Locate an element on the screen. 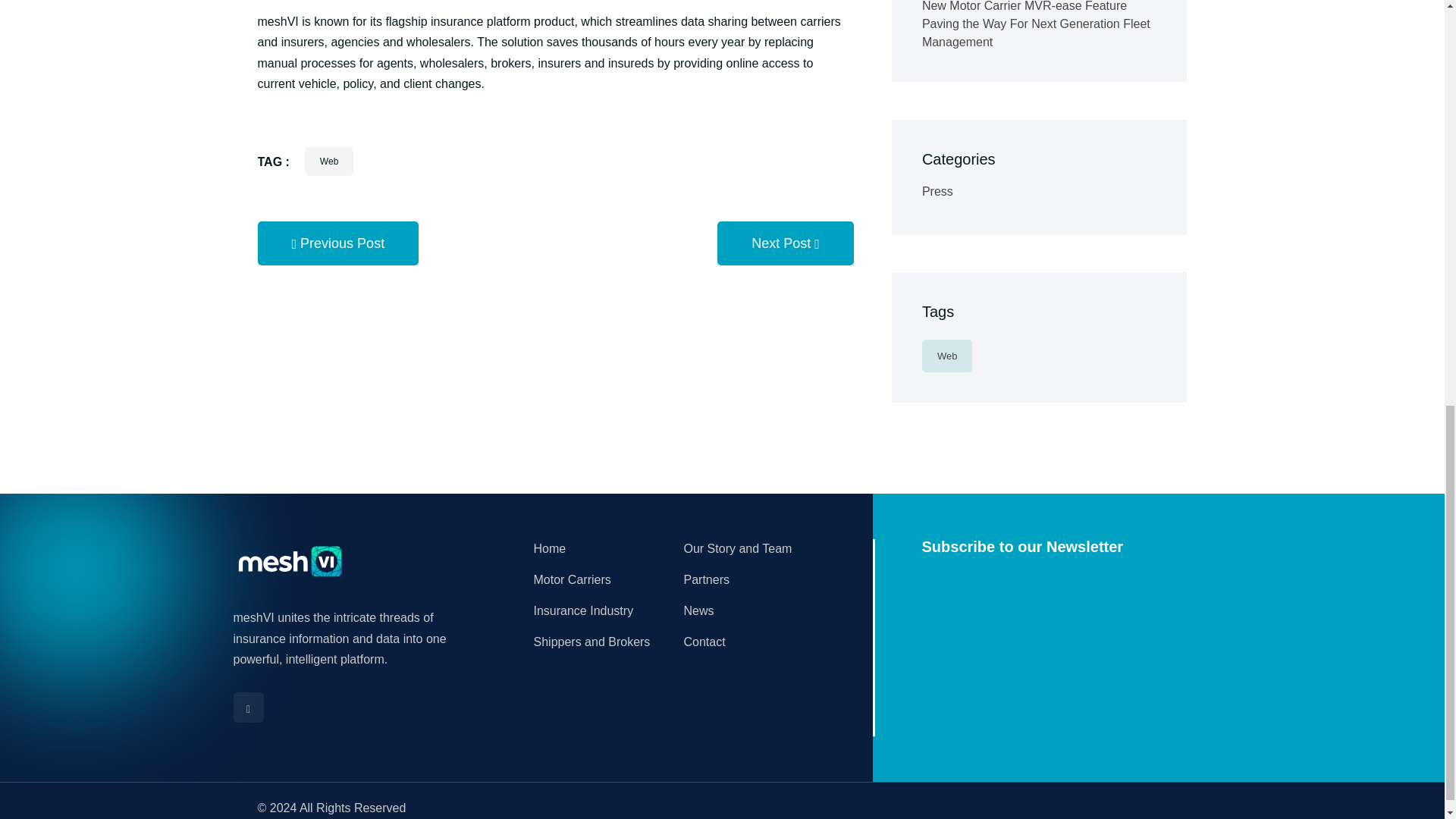  Insurance Industry is located at coordinates (584, 611).